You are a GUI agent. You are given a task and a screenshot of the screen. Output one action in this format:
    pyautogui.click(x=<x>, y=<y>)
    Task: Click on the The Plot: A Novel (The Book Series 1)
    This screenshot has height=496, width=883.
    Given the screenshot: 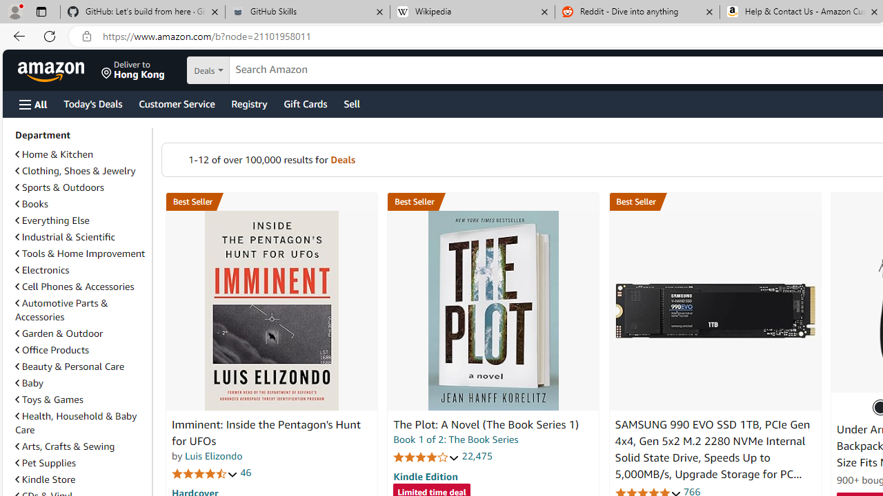 What is the action you would take?
    pyautogui.click(x=493, y=311)
    